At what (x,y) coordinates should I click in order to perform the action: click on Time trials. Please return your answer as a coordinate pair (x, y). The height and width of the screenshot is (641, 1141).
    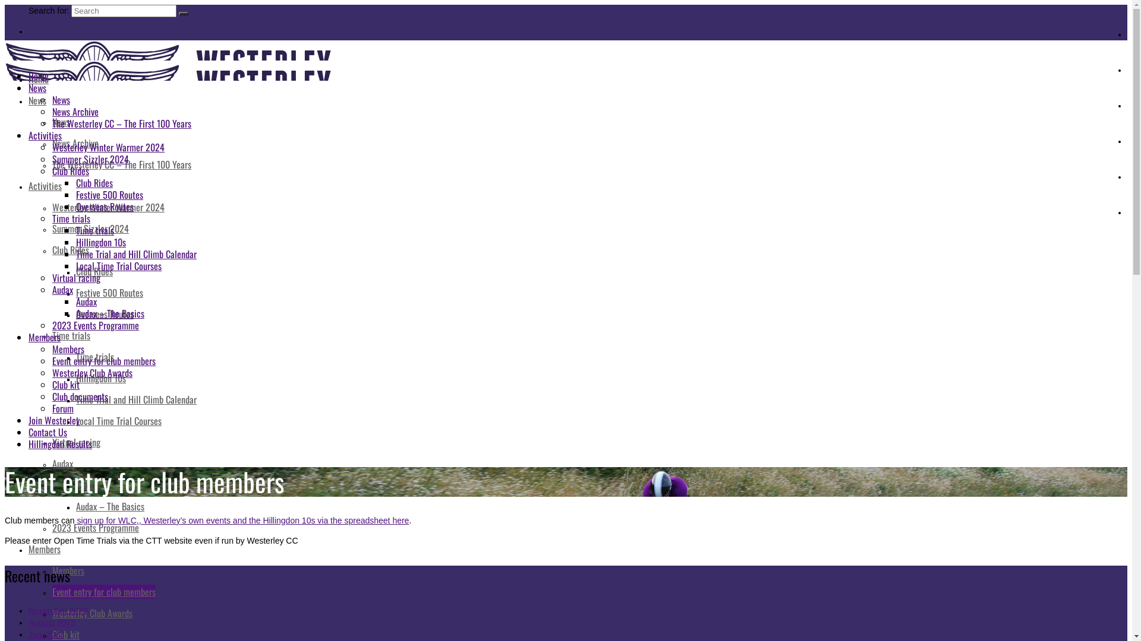
    Looking at the image, I should click on (95, 356).